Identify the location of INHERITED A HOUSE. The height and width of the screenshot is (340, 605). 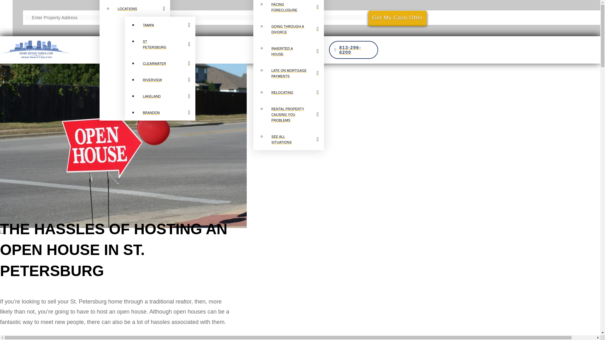
(295, 51).